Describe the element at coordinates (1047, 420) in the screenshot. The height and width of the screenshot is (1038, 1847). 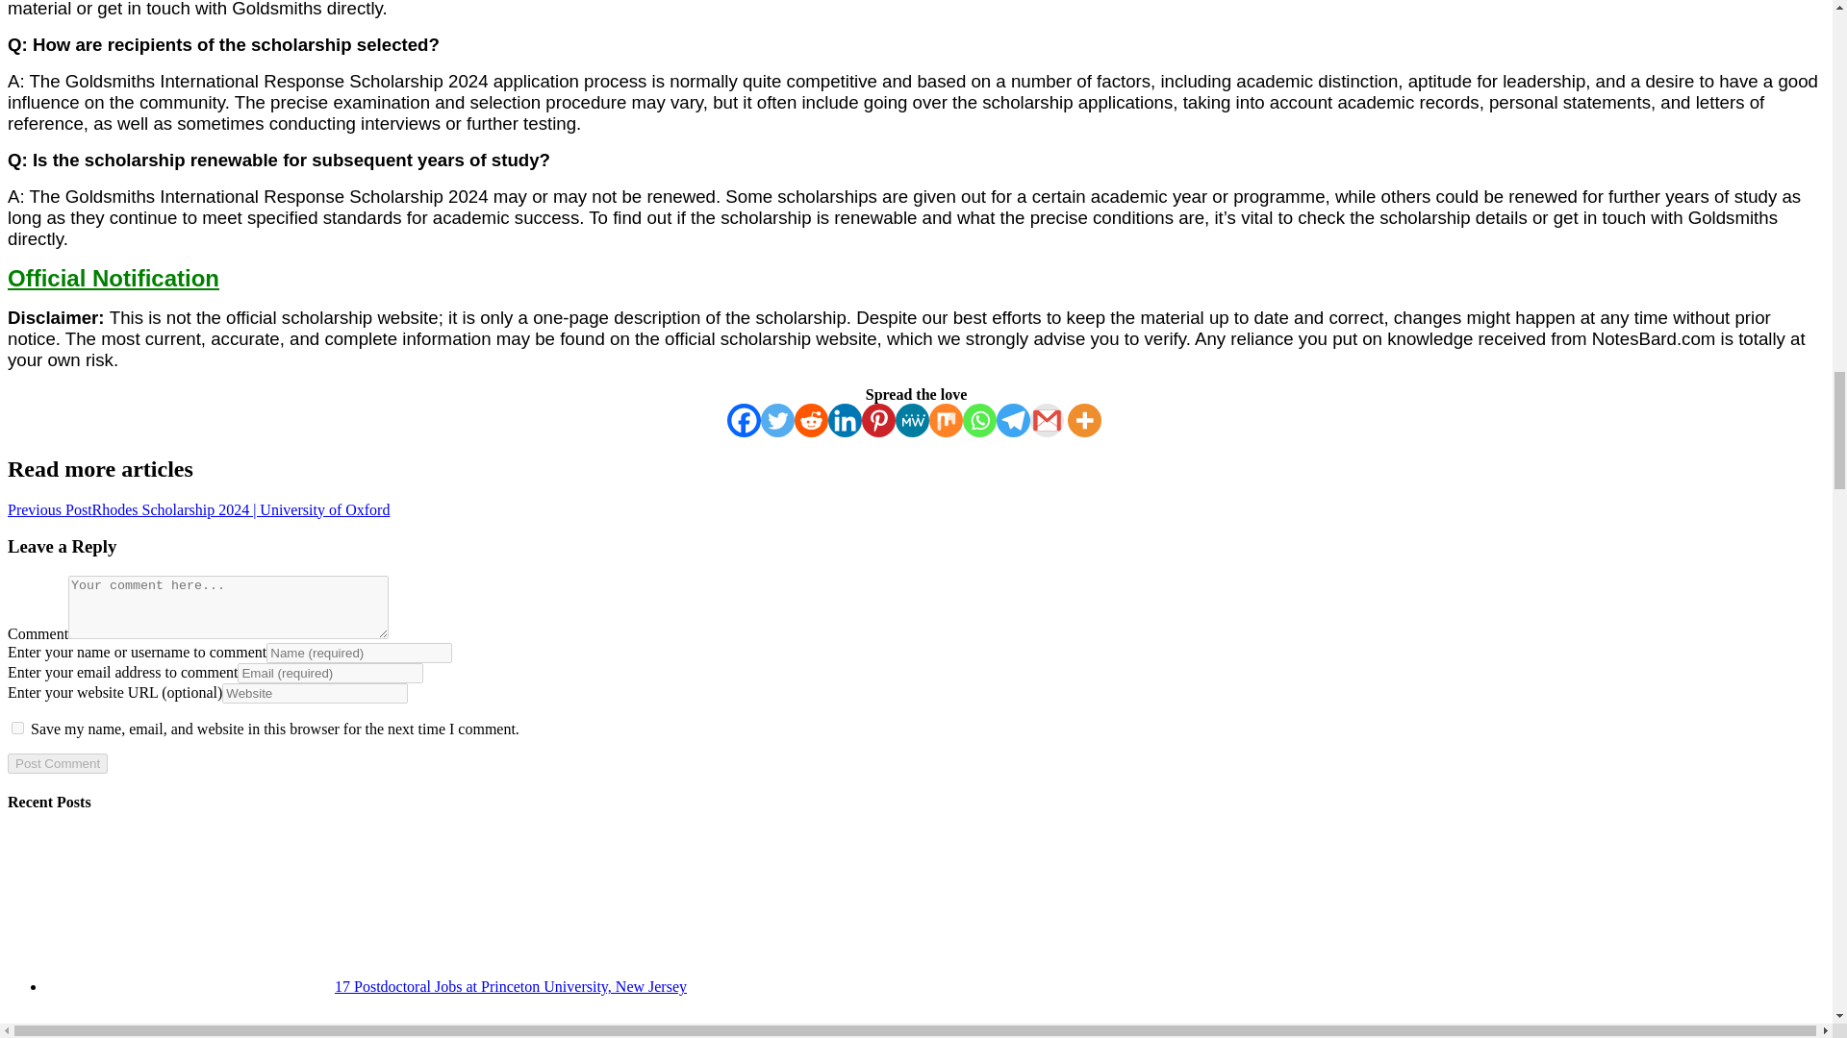
I see `Google Gmail` at that location.